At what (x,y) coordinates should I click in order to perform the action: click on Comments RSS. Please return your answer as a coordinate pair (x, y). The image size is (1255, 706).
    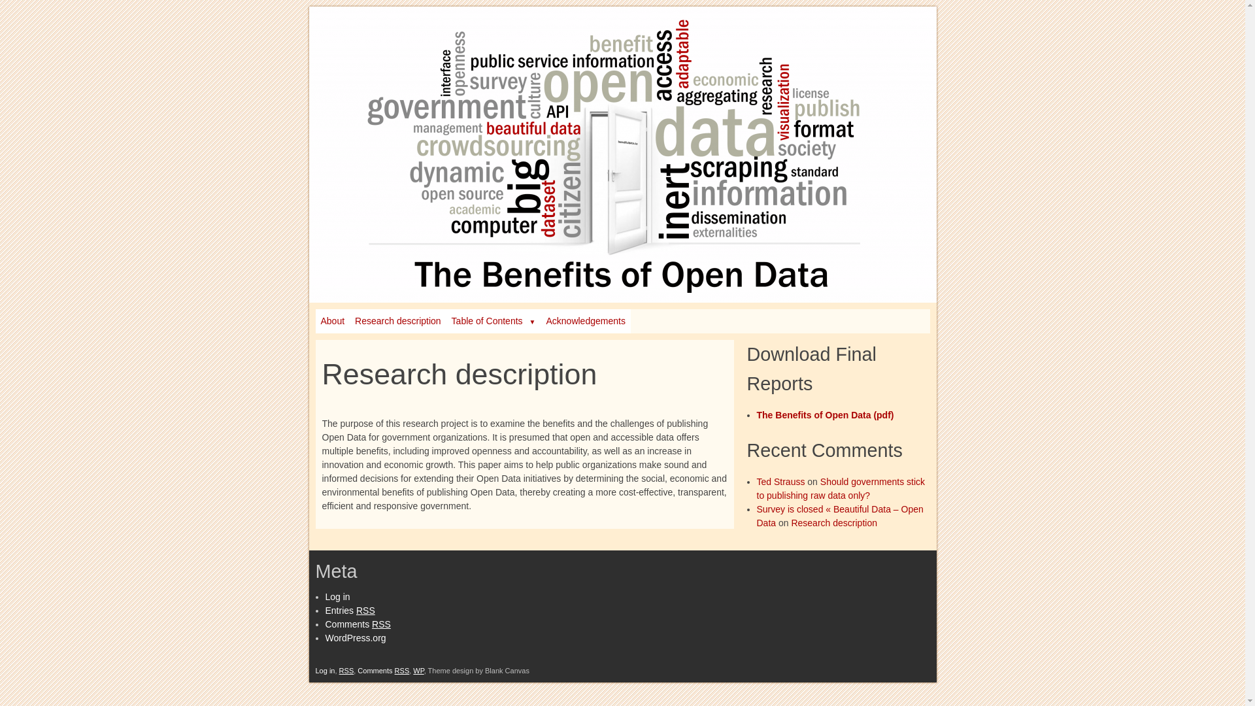
    Looking at the image, I should click on (383, 671).